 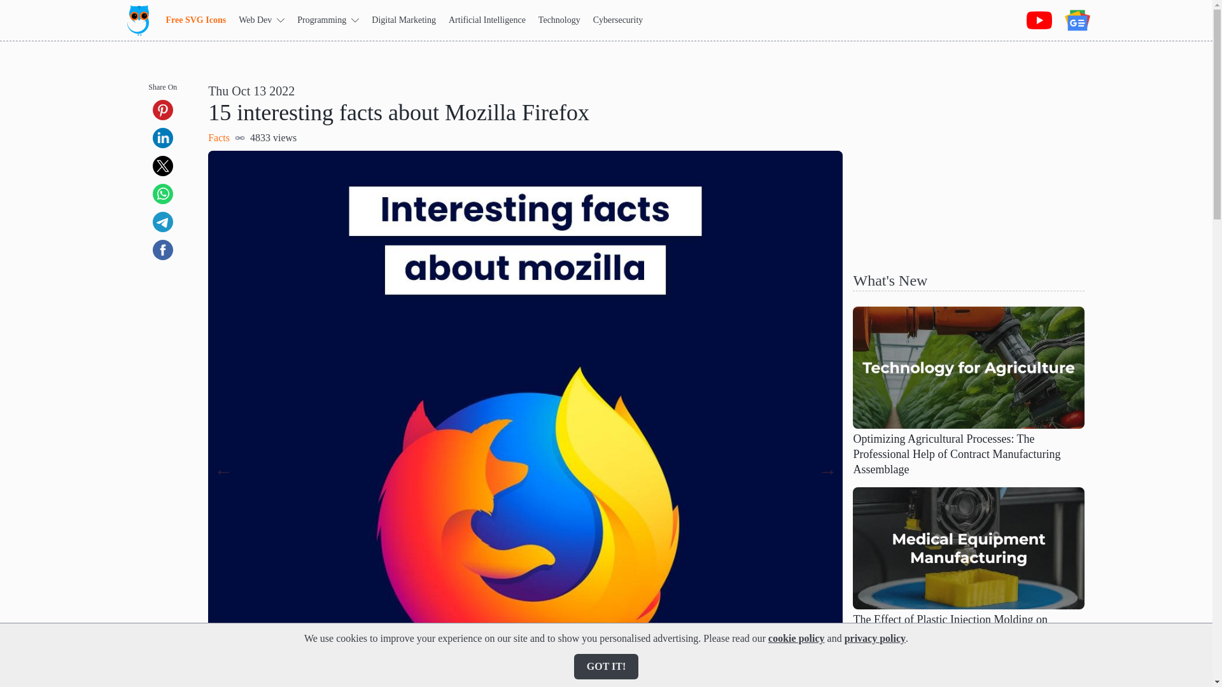 I want to click on Articles on Digital Marketing, so click(x=404, y=19).